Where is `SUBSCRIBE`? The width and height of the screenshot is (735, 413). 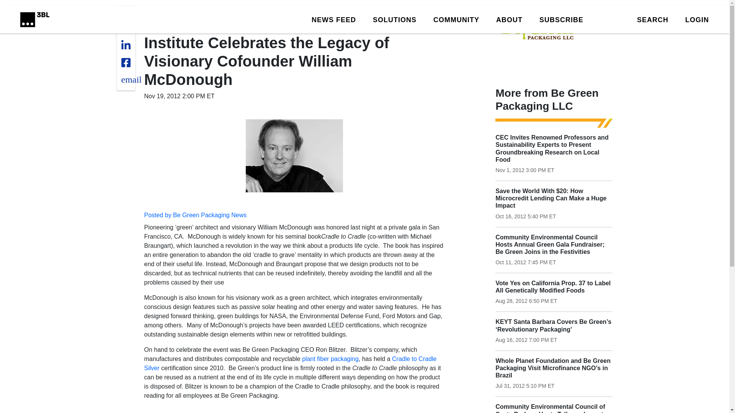
SUBSCRIBE is located at coordinates (561, 19).